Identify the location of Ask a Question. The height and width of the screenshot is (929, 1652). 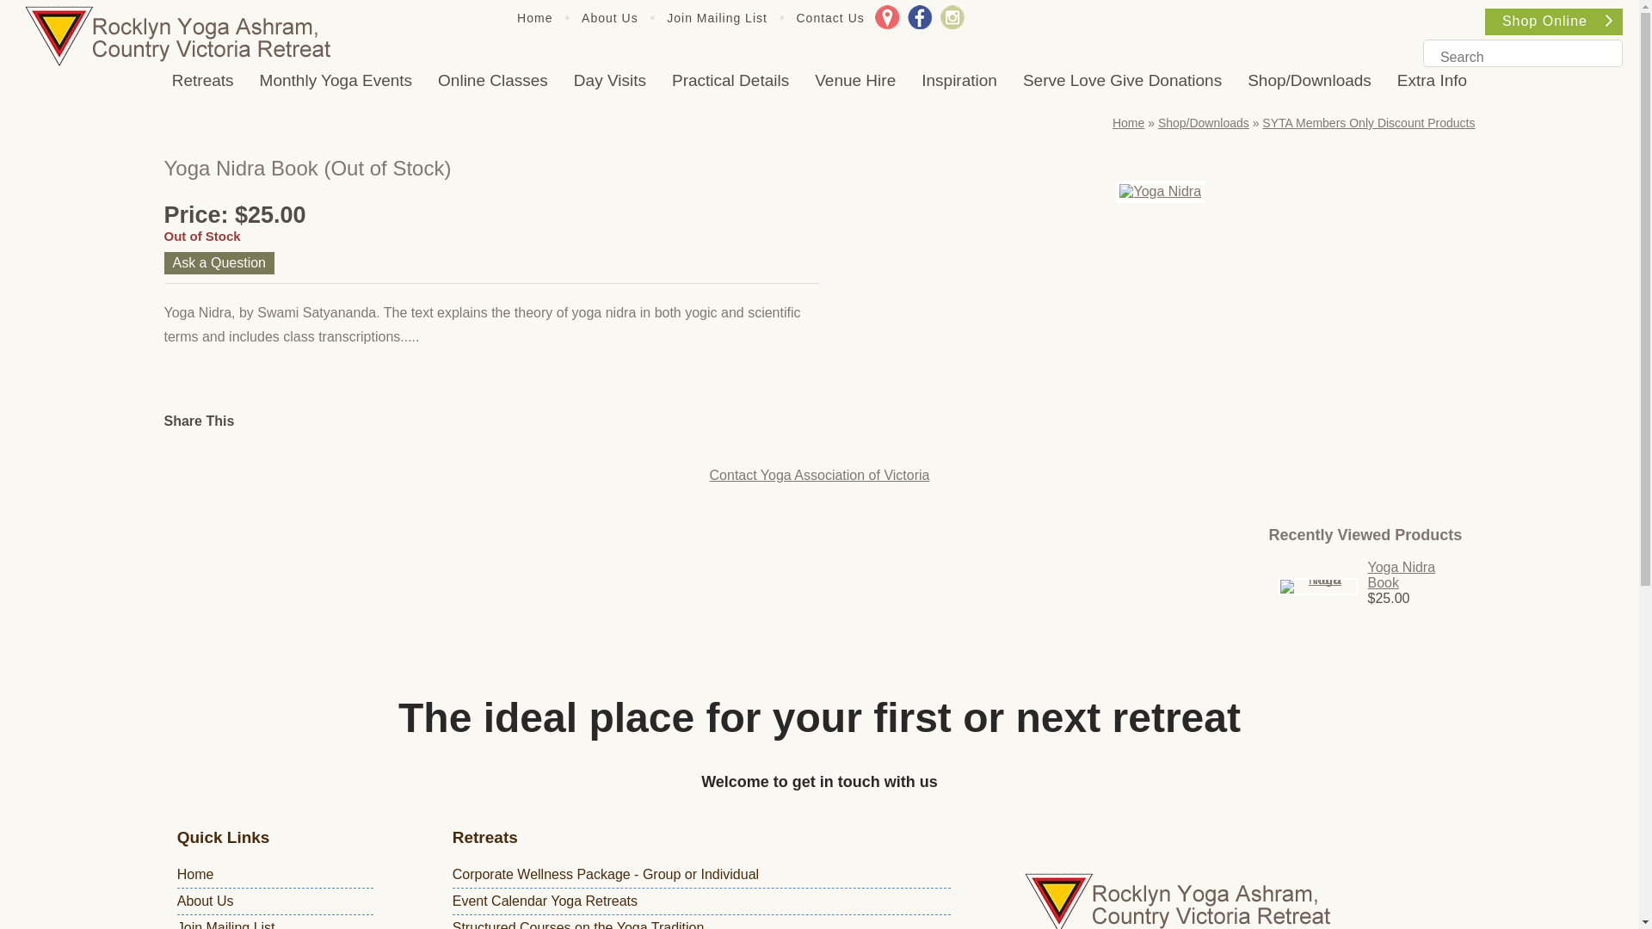
(219, 263).